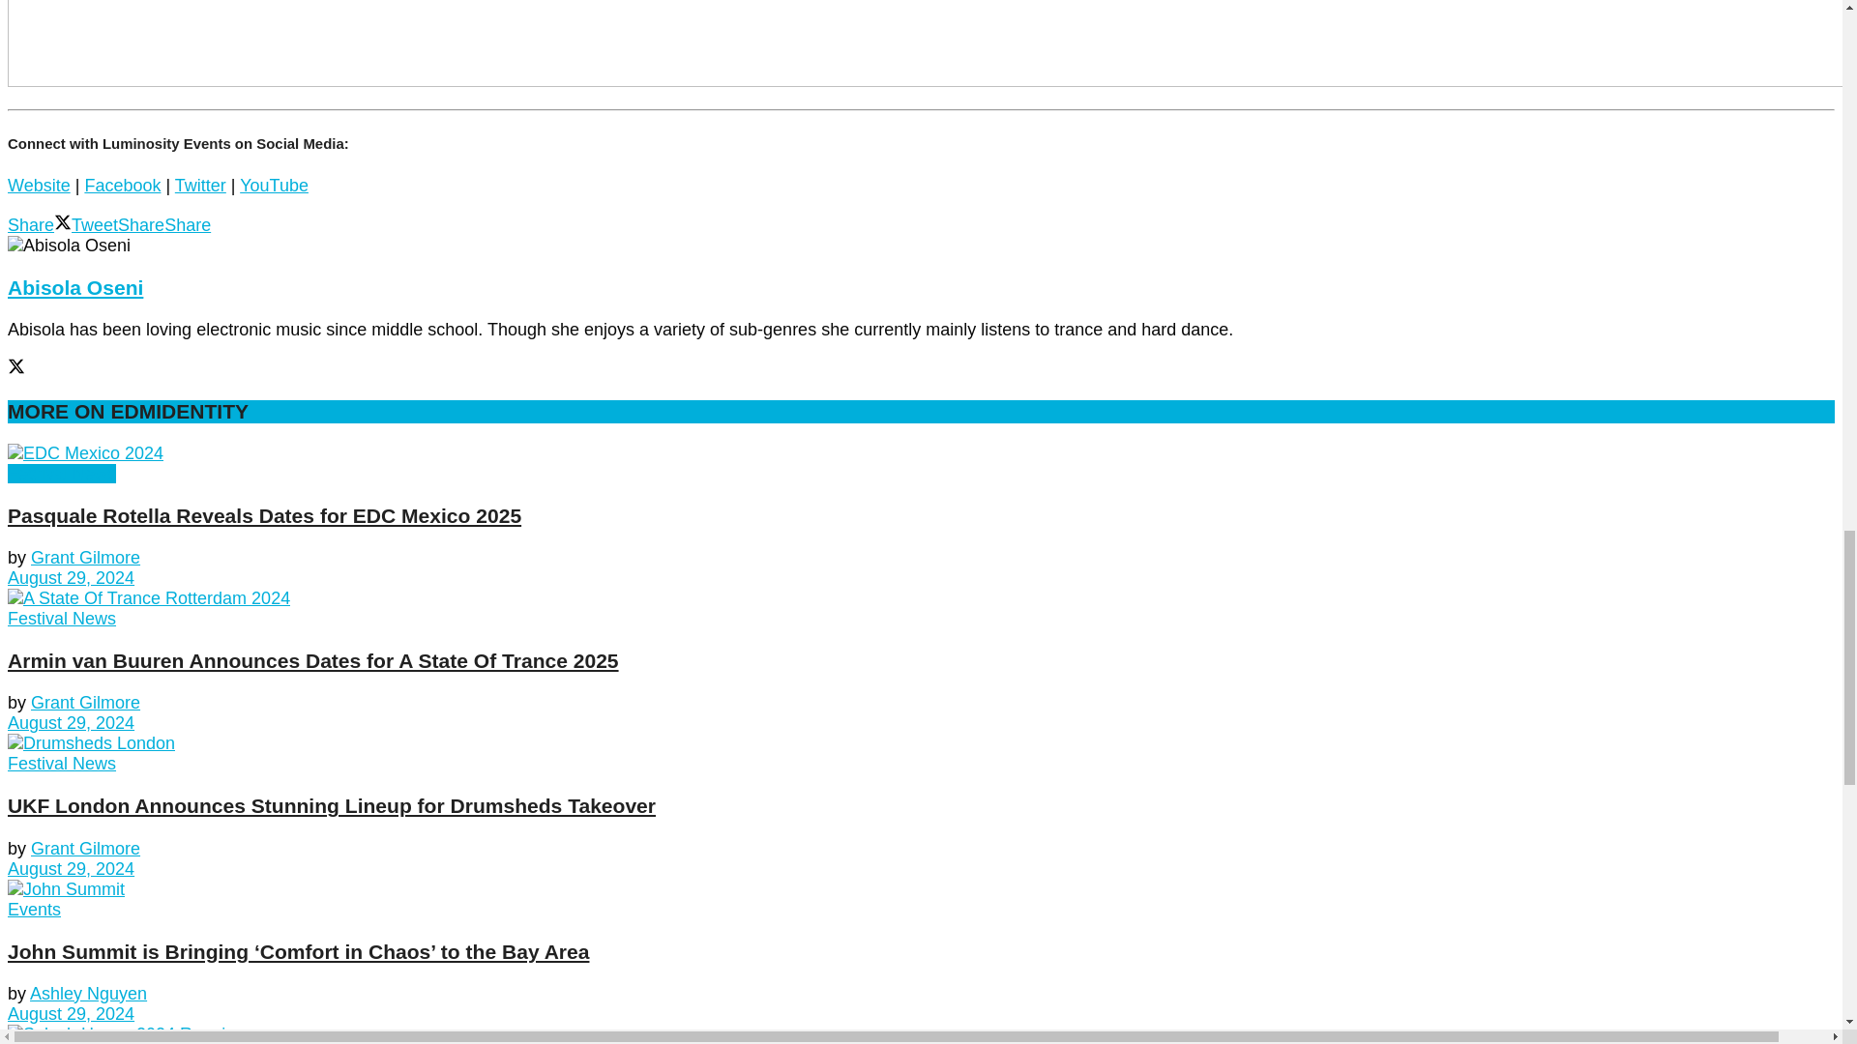 This screenshot has width=1857, height=1044. What do you see at coordinates (85, 224) in the screenshot?
I see `Tweet` at bounding box center [85, 224].